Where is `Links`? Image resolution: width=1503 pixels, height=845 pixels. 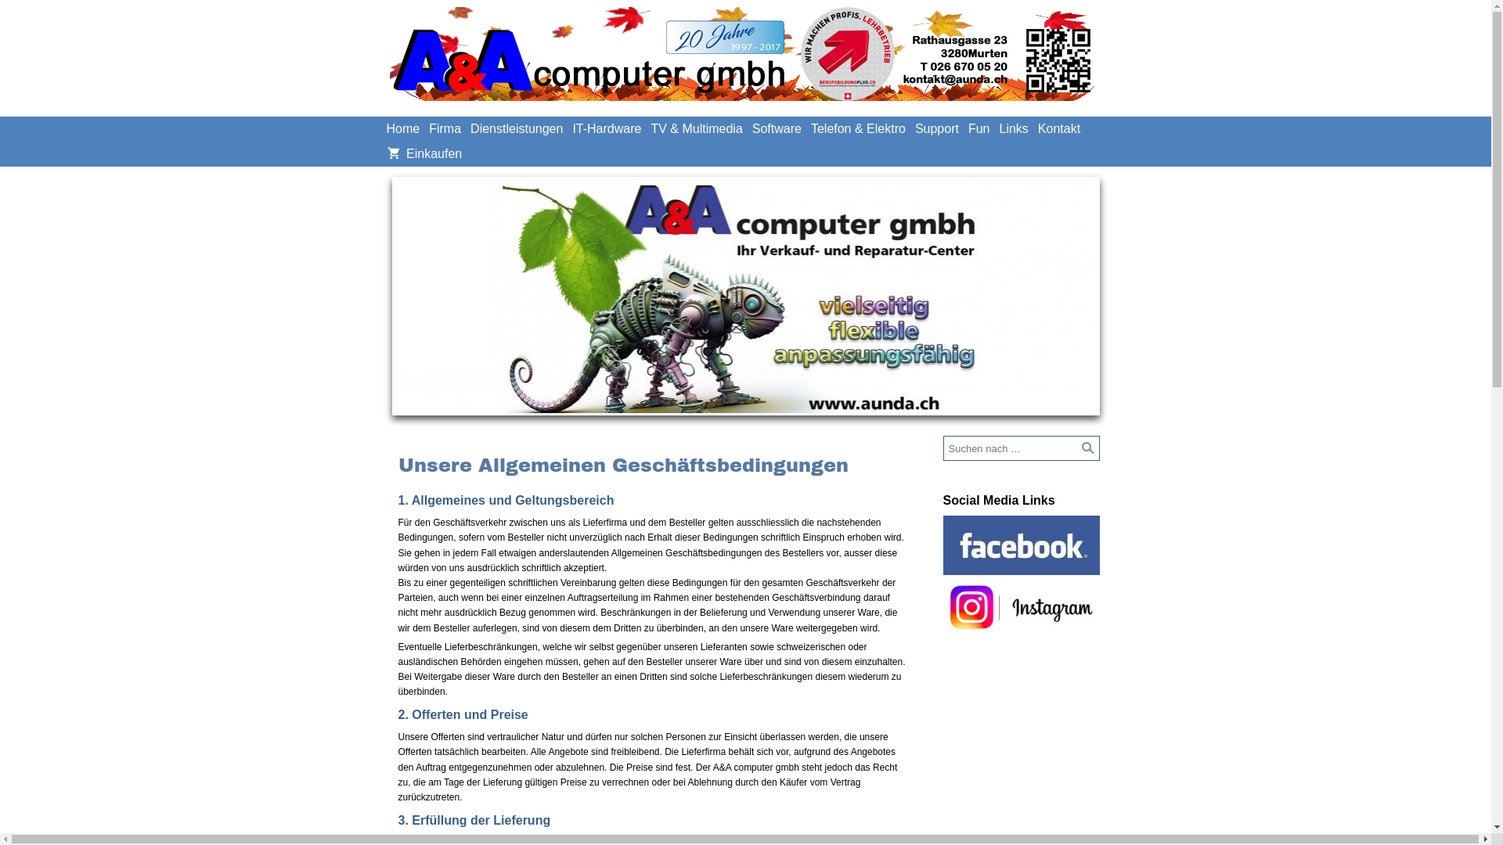
Links is located at coordinates (1013, 129).